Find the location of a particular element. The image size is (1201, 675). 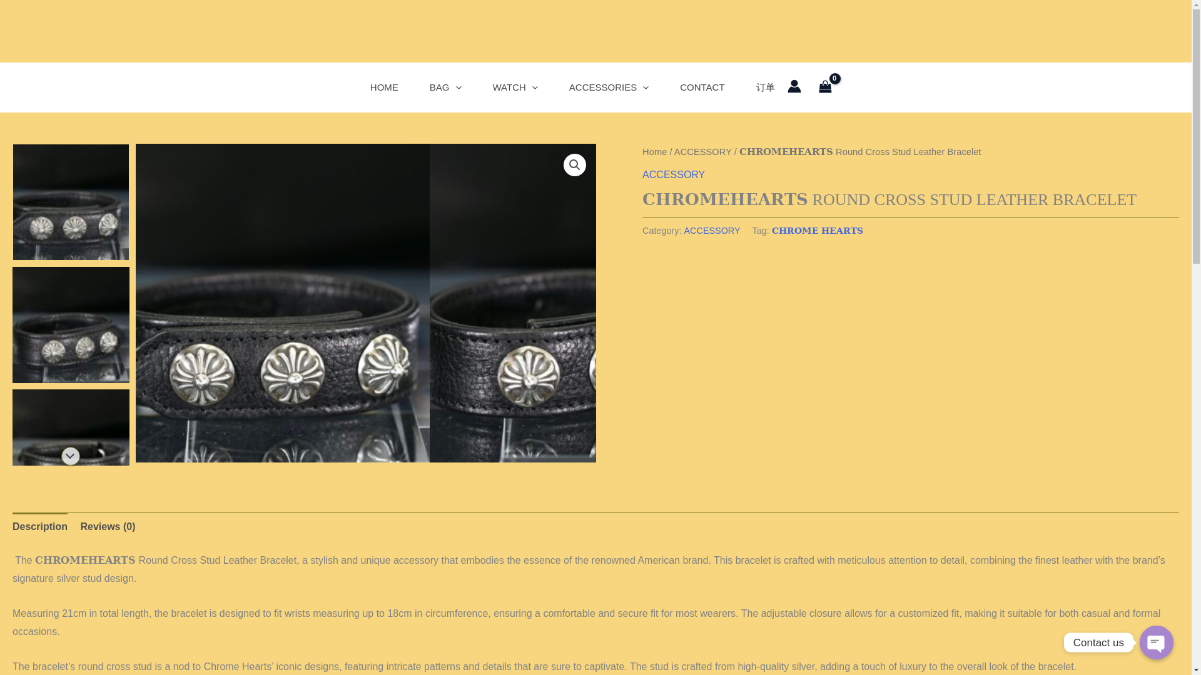

ACCESSORIES is located at coordinates (609, 87).